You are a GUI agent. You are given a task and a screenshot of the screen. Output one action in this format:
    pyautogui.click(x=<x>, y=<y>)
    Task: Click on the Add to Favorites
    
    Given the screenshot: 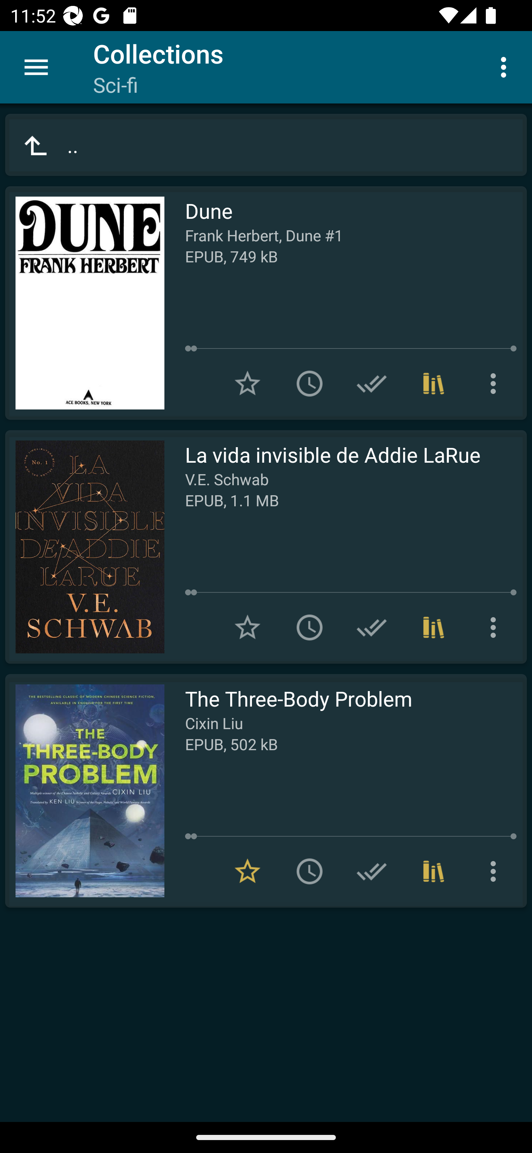 What is the action you would take?
    pyautogui.click(x=248, y=627)
    